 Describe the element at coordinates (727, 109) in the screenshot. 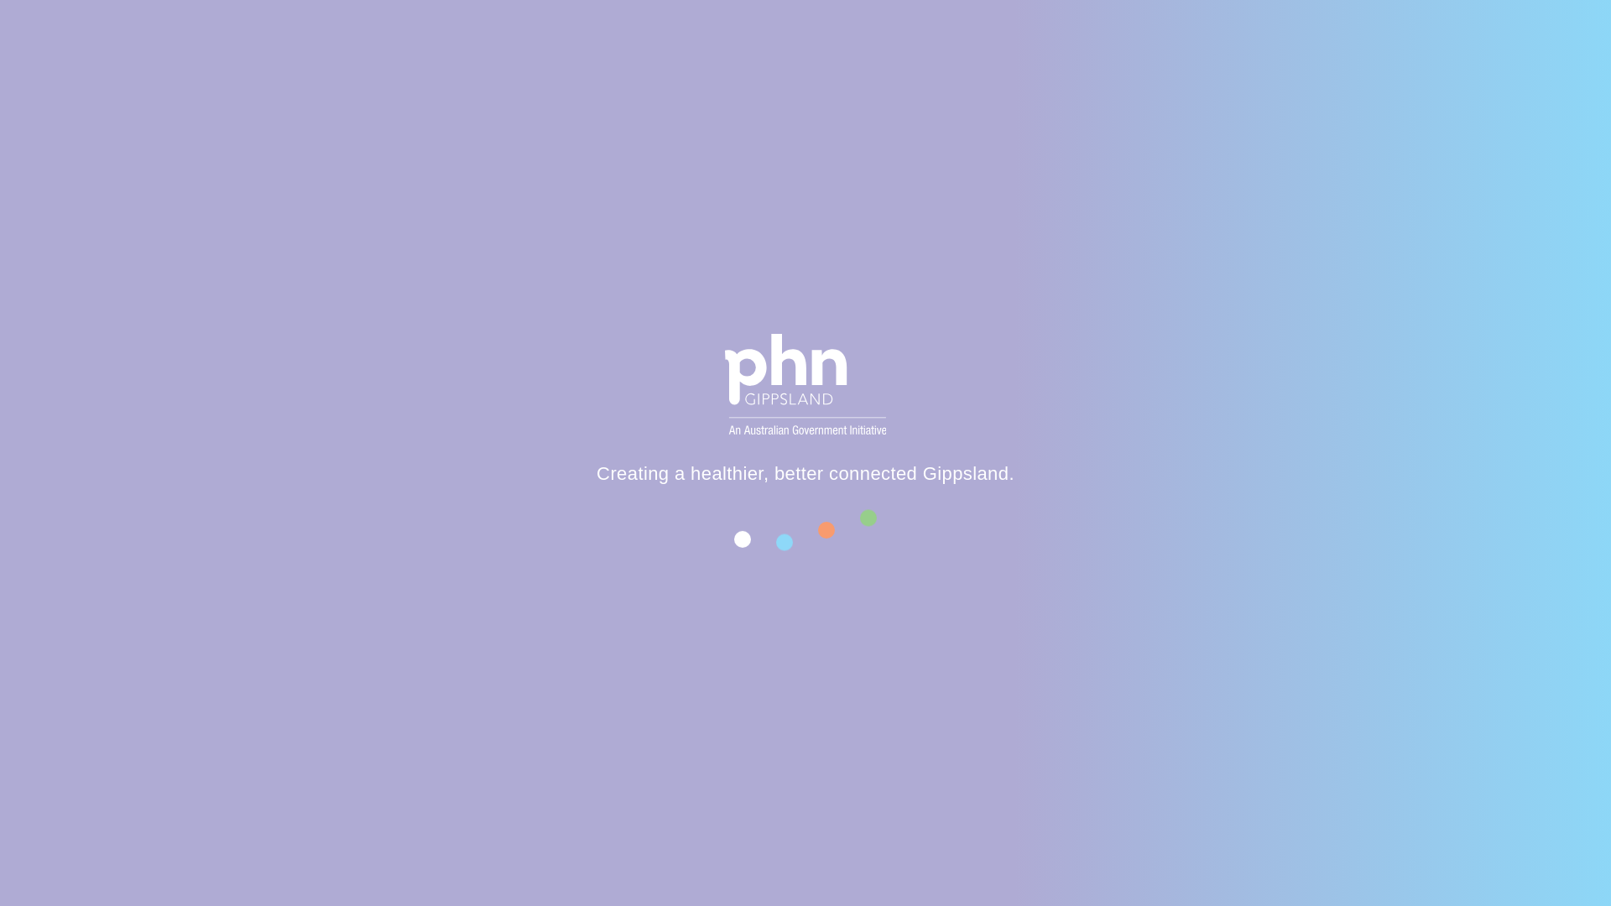

I see `What We Do` at that location.